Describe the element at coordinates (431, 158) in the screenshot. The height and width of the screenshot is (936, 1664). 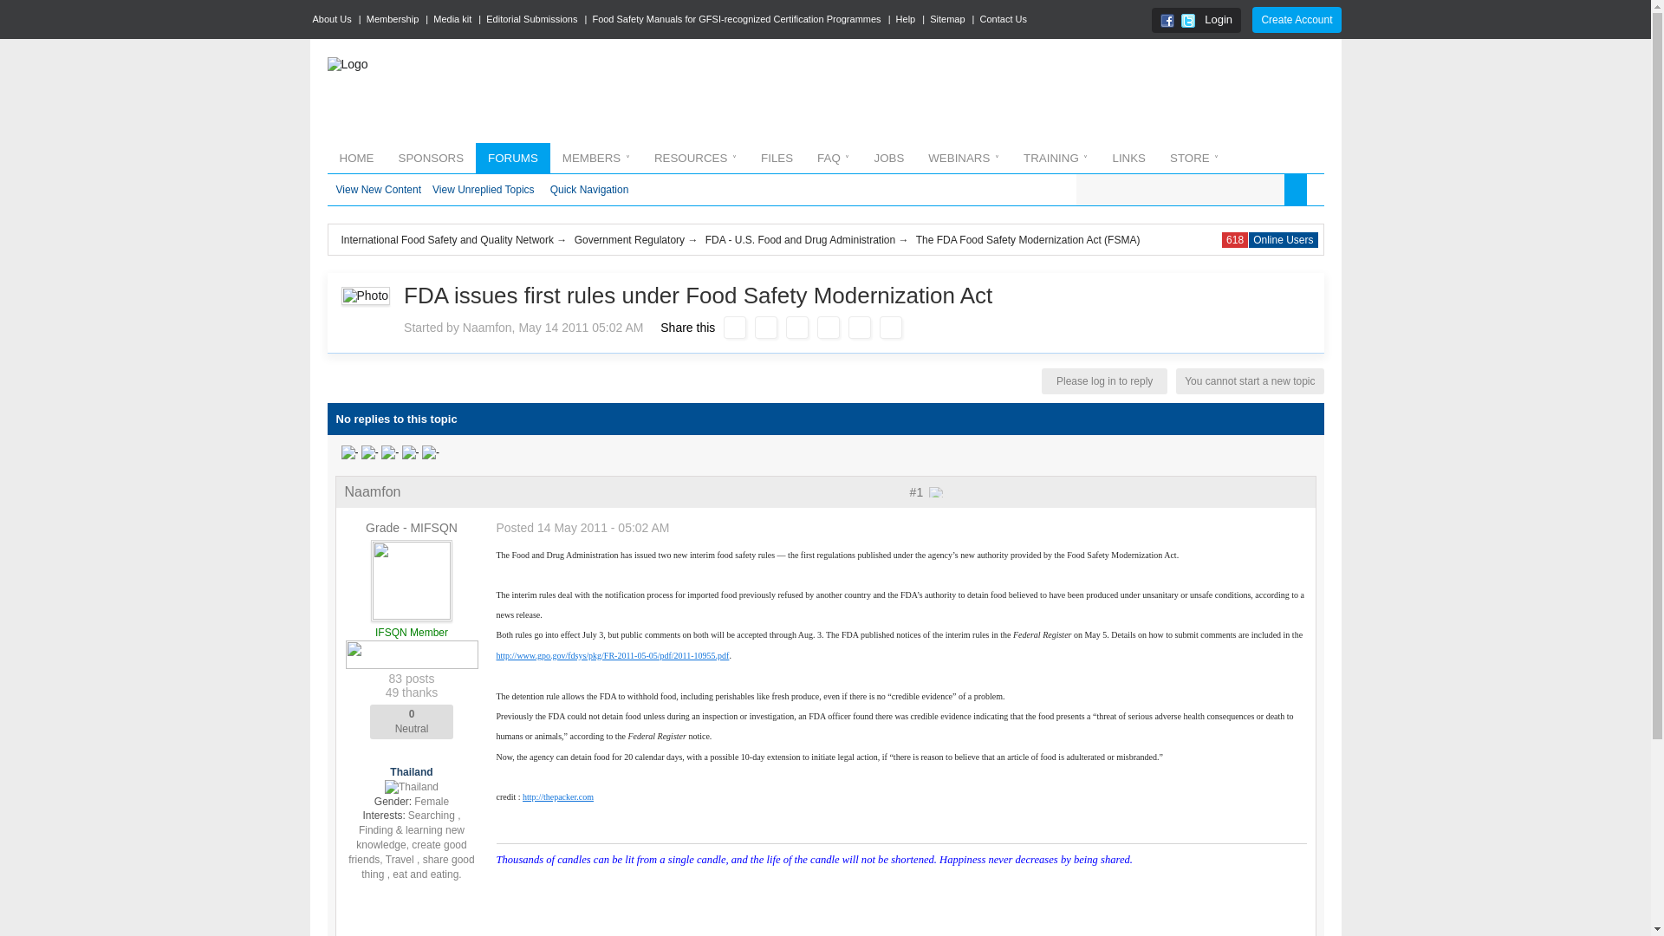
I see `SPONSORS` at that location.